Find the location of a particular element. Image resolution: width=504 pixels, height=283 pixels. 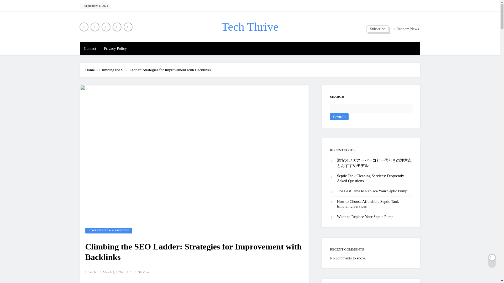

March 1, 2024 is located at coordinates (112, 272).